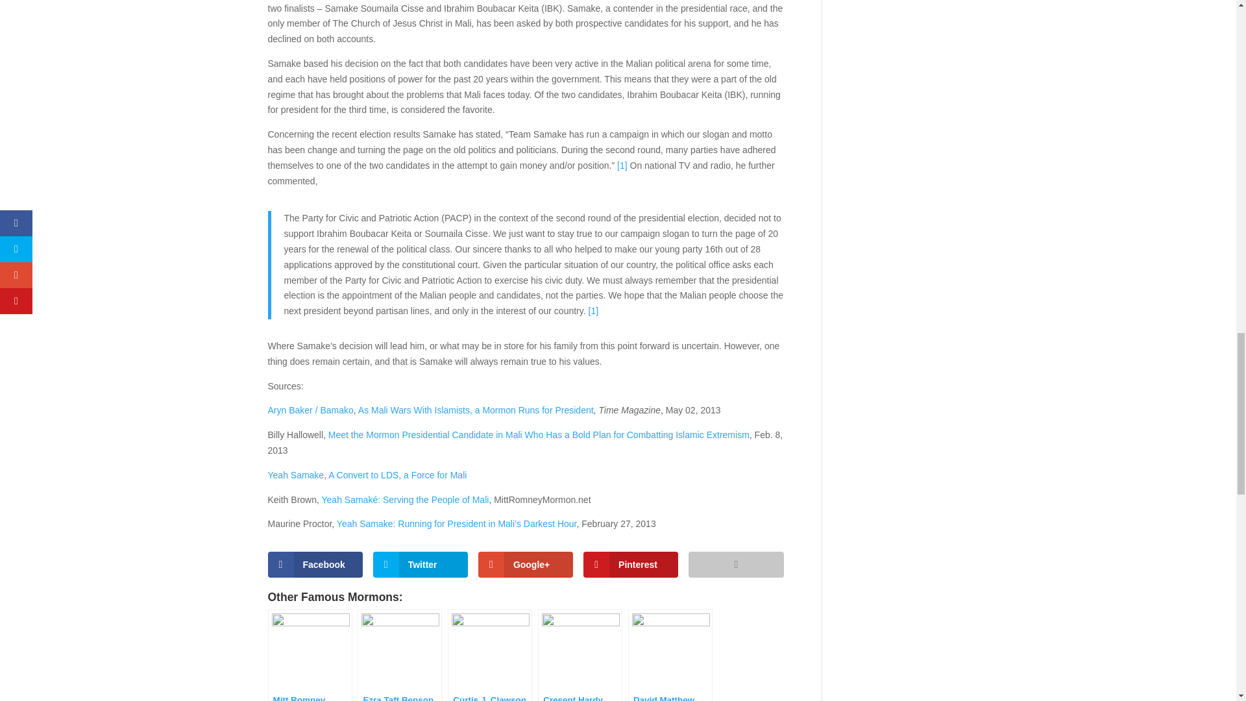 This screenshot has width=1246, height=701. I want to click on Facebook, so click(315, 564).